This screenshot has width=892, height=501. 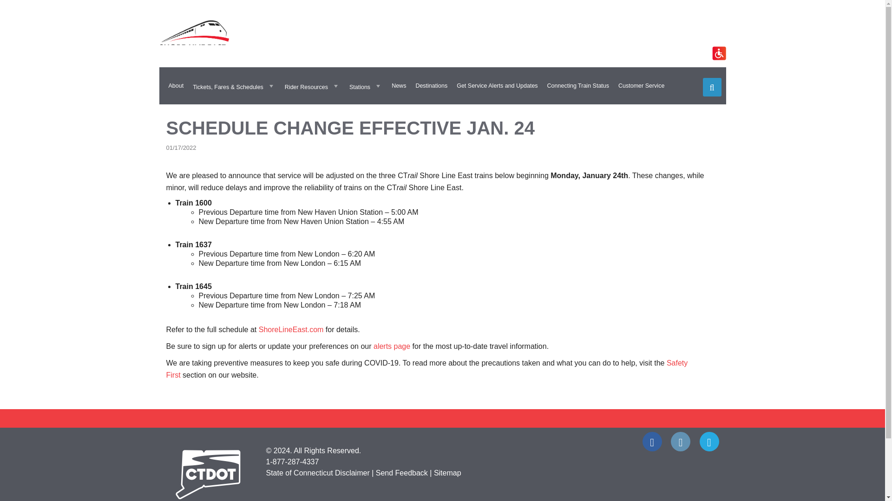 I want to click on About, so click(x=176, y=86).